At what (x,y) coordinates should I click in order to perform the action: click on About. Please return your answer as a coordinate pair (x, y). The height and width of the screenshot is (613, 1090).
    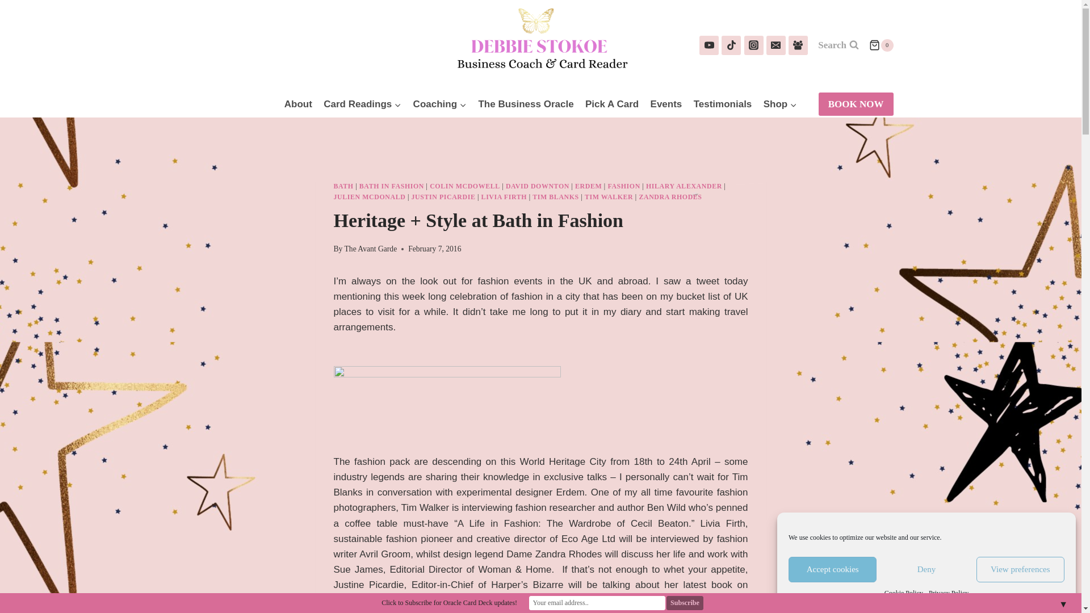
    Looking at the image, I should click on (299, 104).